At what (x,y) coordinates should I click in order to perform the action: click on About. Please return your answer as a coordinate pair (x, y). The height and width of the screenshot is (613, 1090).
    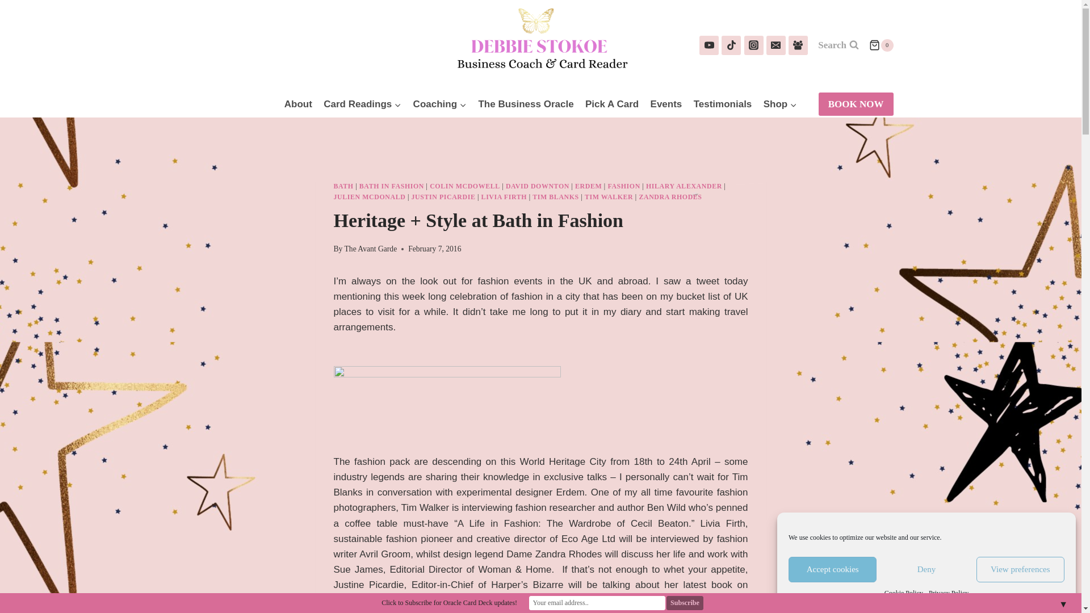
    Looking at the image, I should click on (299, 104).